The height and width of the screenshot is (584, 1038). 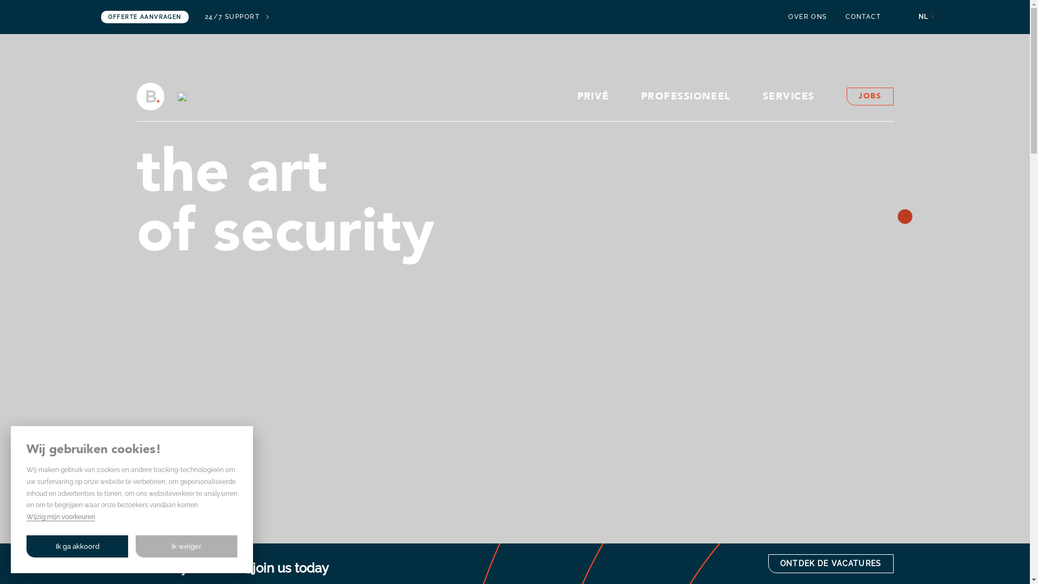 What do you see at coordinates (61, 517) in the screenshot?
I see `Wijzig mijn voorkeuren` at bounding box center [61, 517].